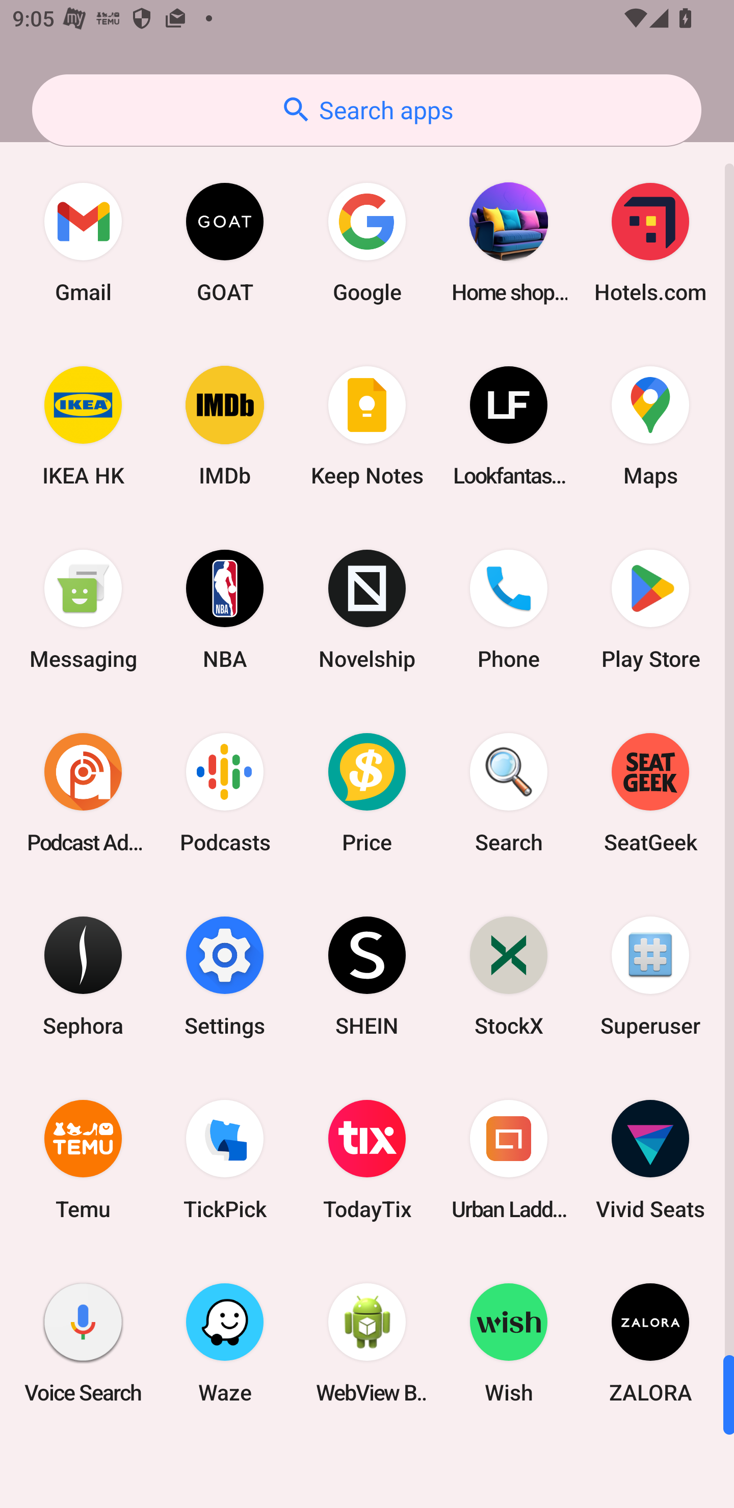 This screenshot has width=734, height=1508. I want to click on WebView Browser Tester, so click(367, 1342).